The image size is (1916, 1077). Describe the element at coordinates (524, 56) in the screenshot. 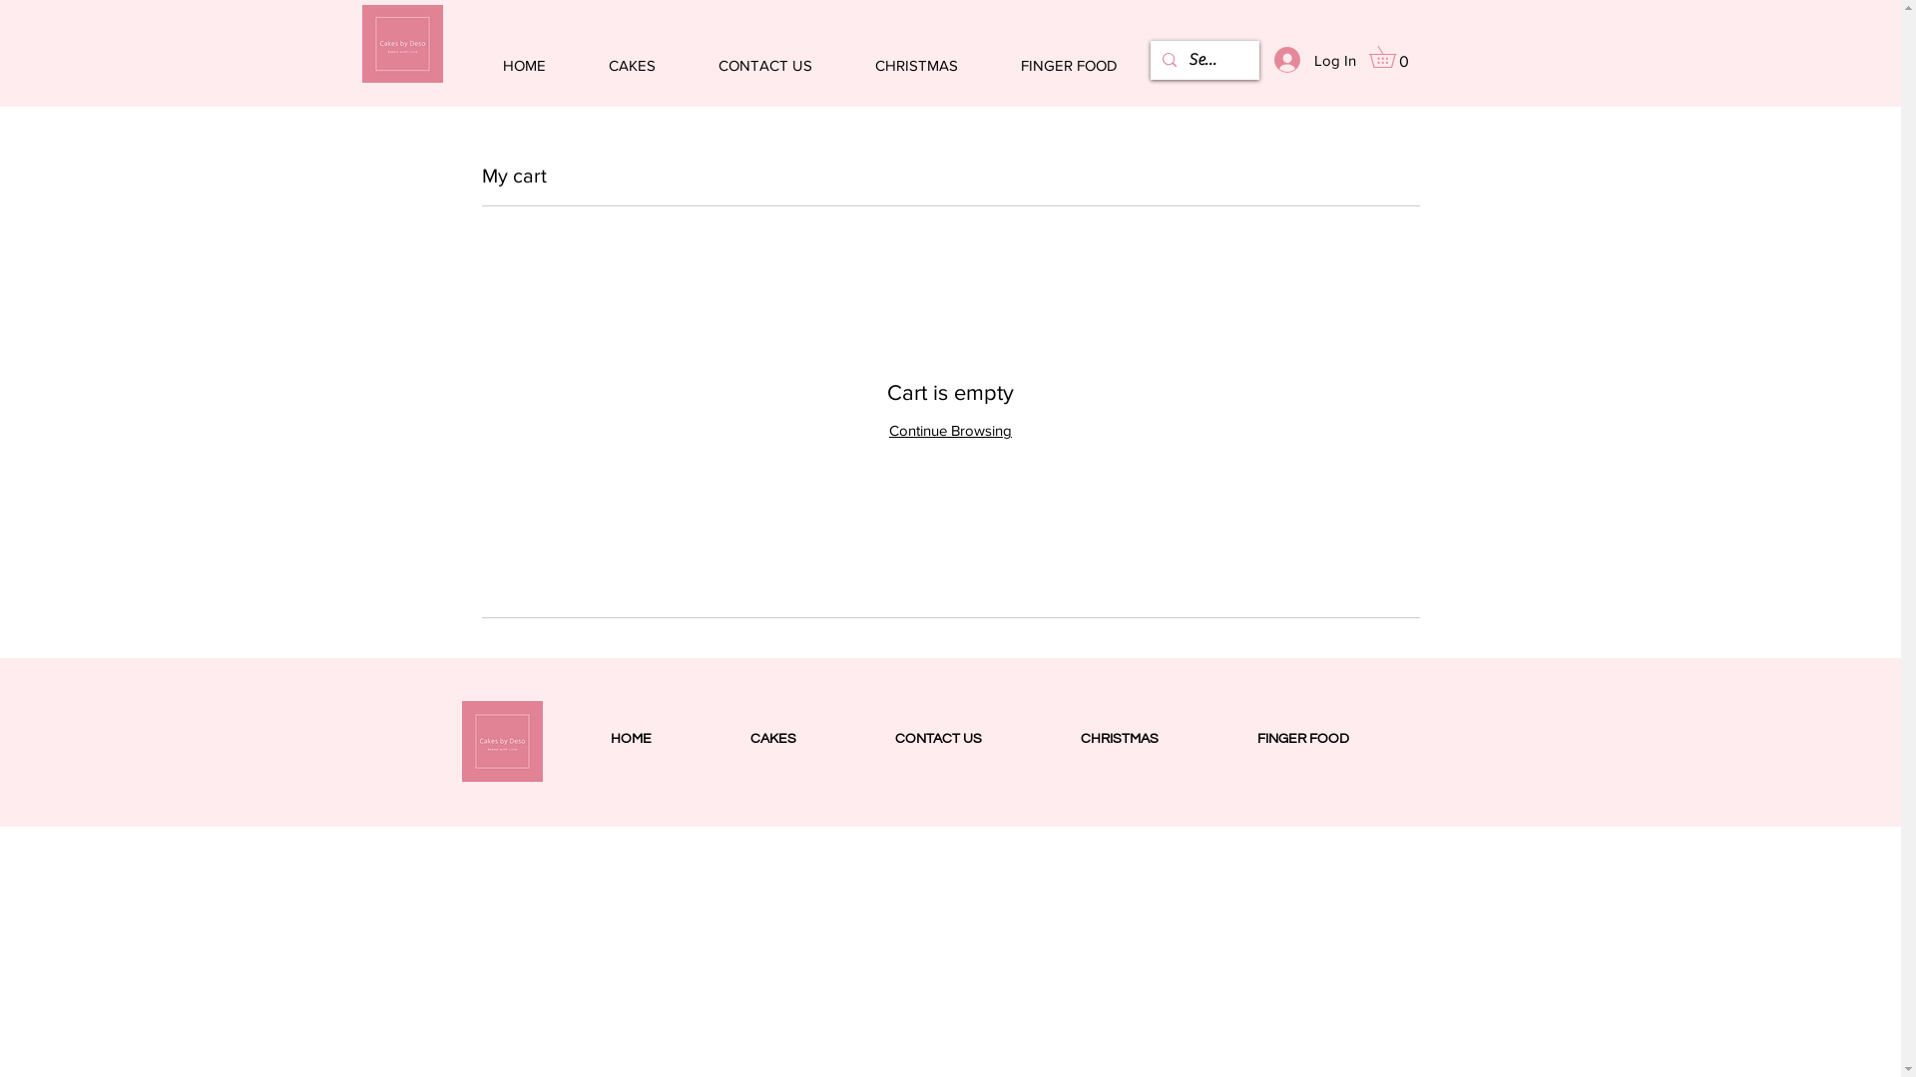

I see `HOME` at that location.